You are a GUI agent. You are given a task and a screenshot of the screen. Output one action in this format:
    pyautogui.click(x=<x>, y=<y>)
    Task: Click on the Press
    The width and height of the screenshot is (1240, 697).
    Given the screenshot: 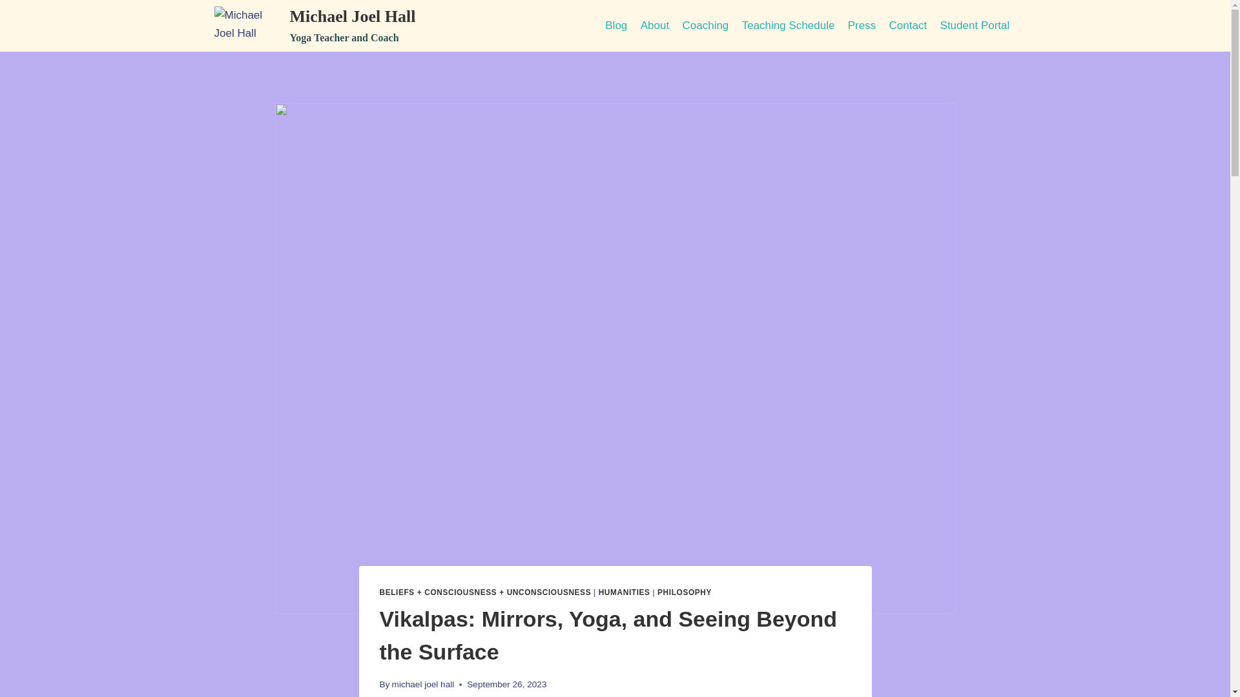 What is the action you would take?
    pyautogui.click(x=862, y=26)
    